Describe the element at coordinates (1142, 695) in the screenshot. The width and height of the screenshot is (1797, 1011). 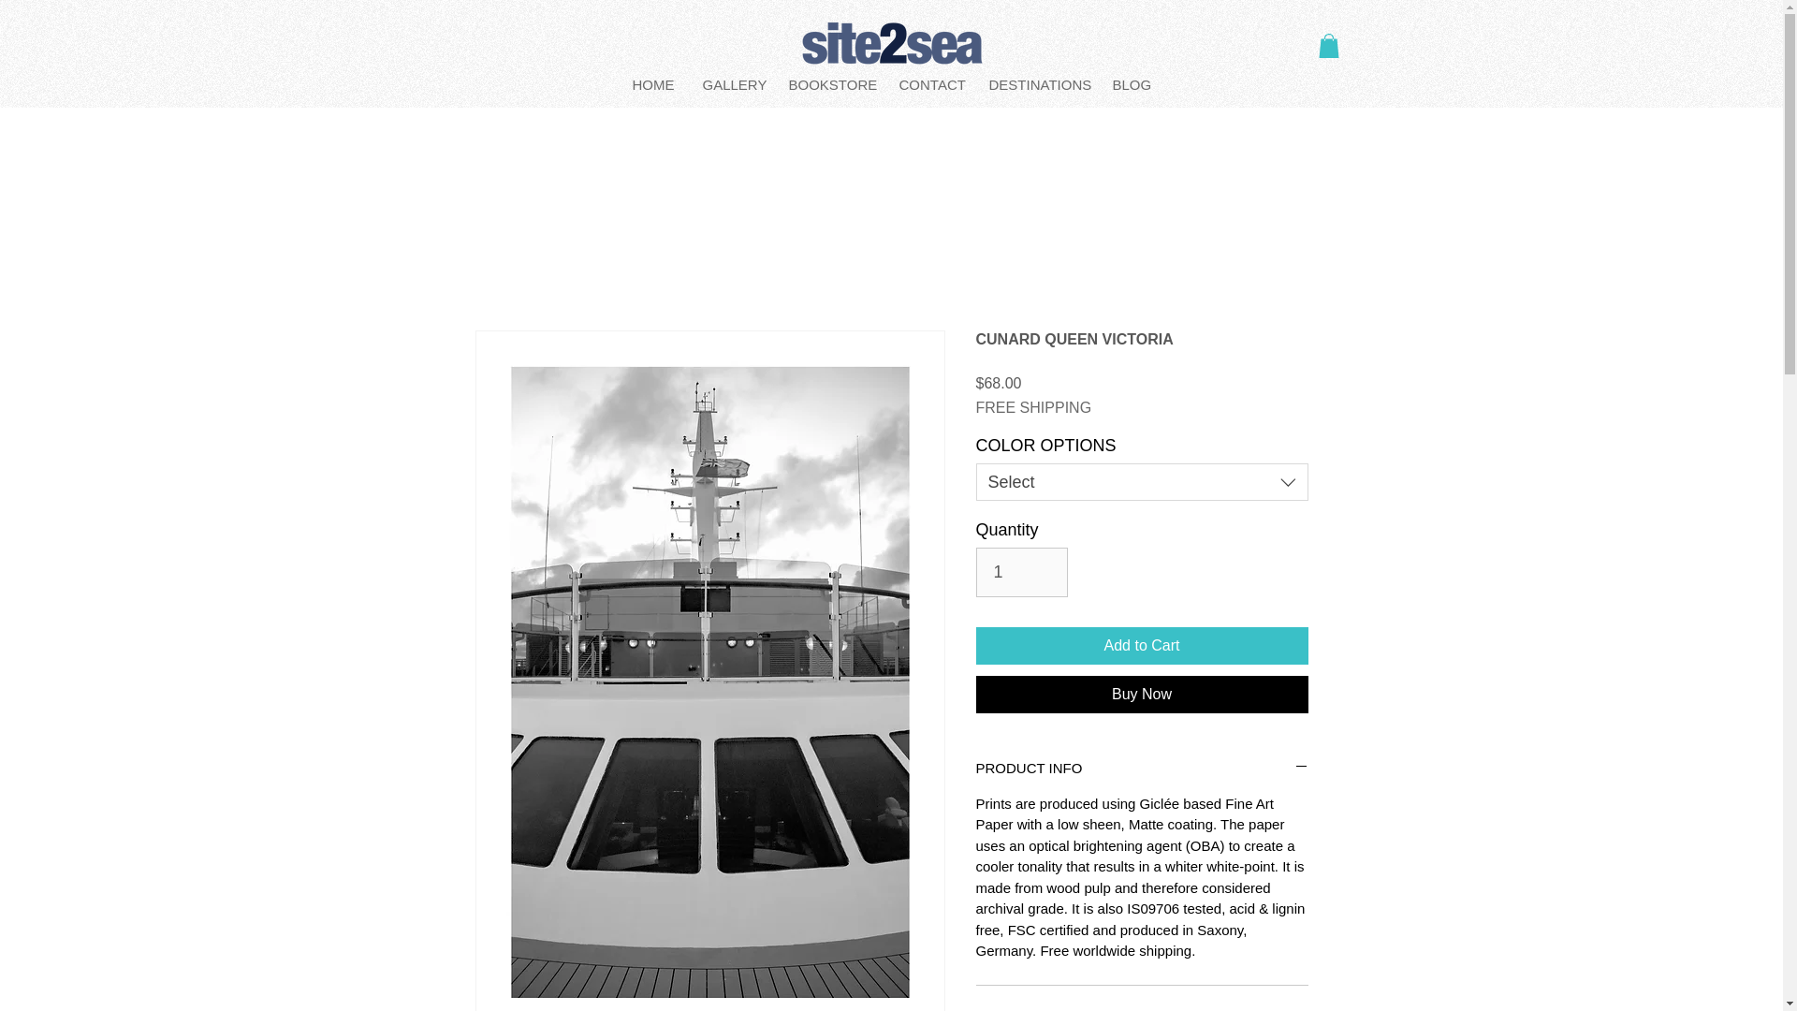
I see `Buy Now` at that location.